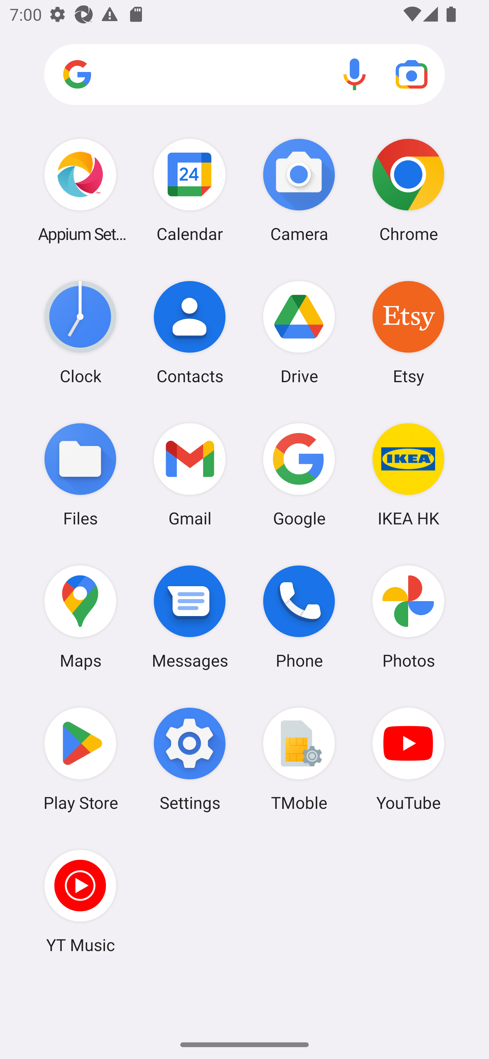  Describe the element at coordinates (355, 74) in the screenshot. I see `Voice search` at that location.